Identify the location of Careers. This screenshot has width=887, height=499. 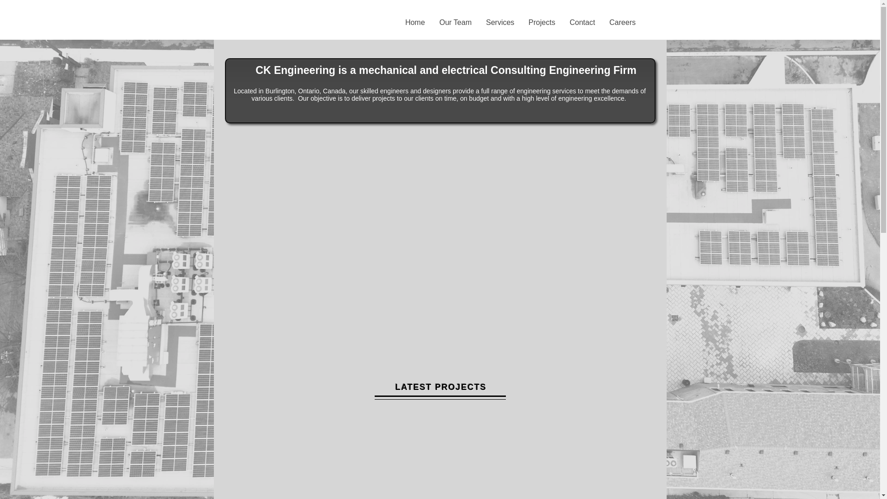
(622, 22).